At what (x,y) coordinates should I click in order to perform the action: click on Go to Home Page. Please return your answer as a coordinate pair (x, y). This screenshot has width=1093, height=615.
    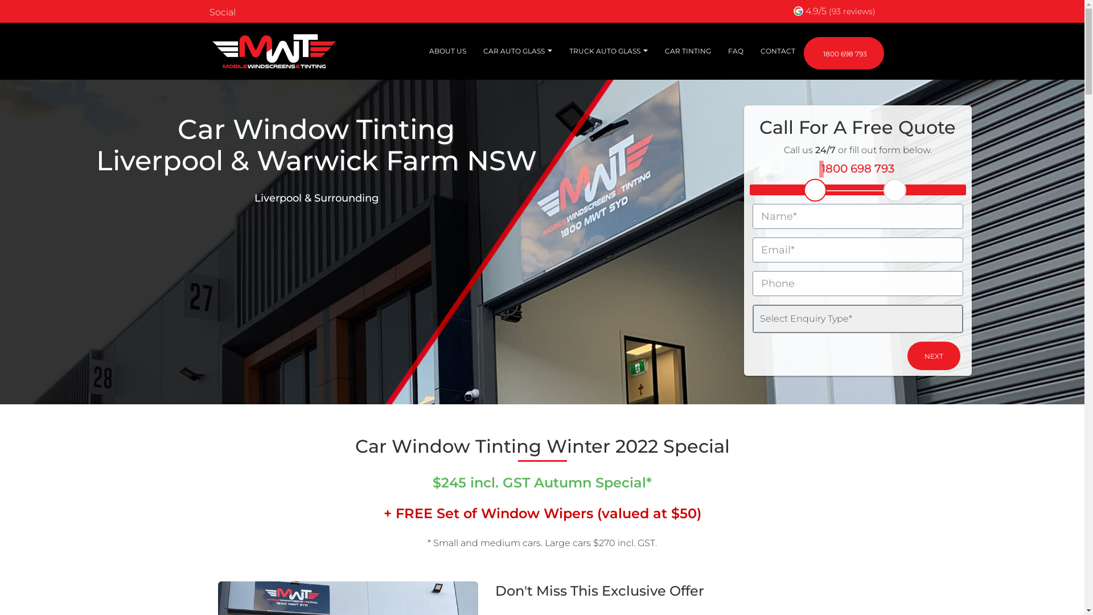
    Looking at the image, I should click on (274, 51).